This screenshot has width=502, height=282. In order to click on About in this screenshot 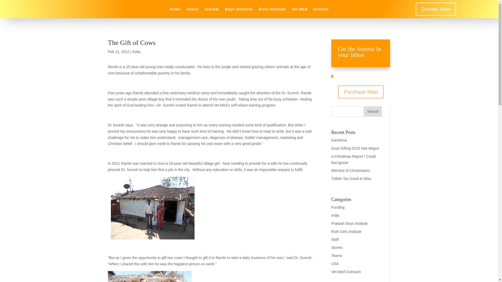, I will do `click(192, 10)`.